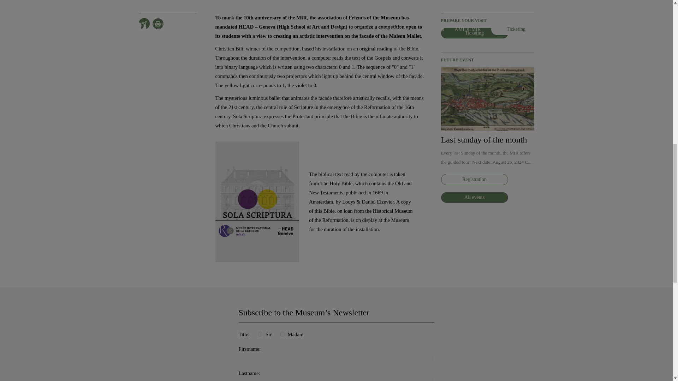  I want to click on Ticketing, so click(474, 33).